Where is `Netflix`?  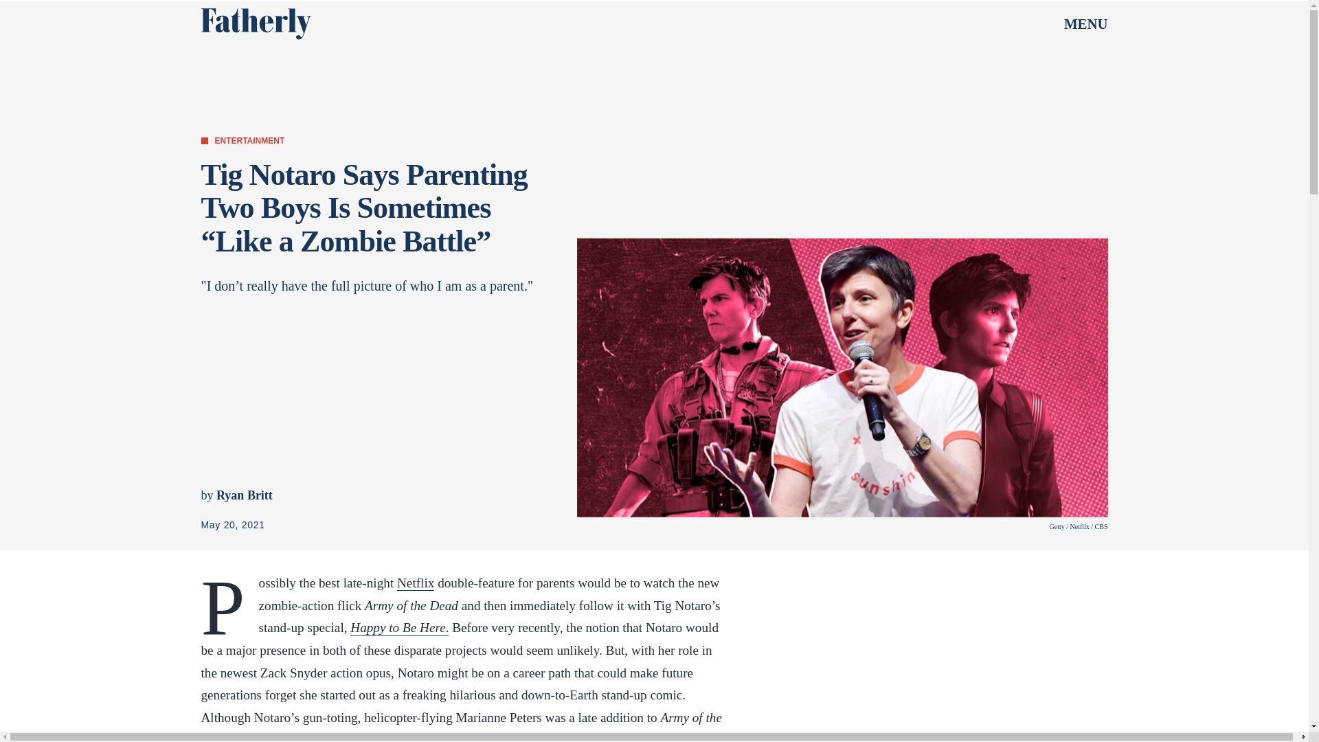
Netflix is located at coordinates (415, 583).